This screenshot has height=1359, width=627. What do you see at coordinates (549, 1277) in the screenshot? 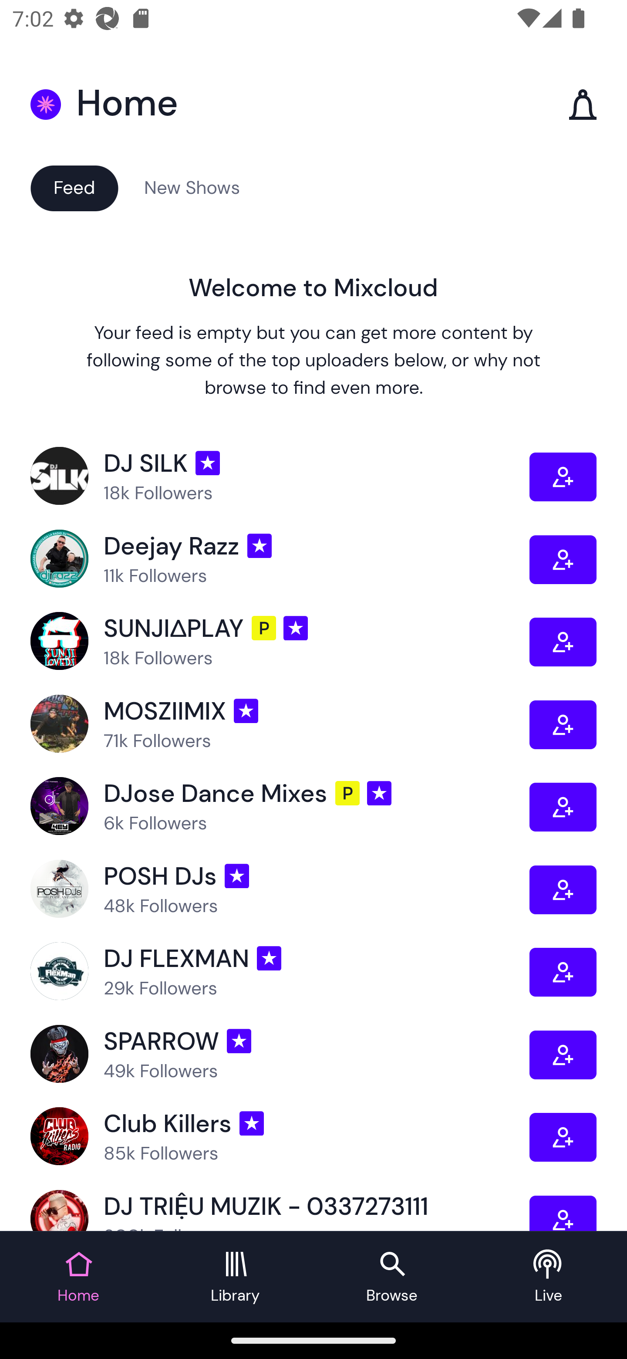
I see `Live tab Live` at bounding box center [549, 1277].